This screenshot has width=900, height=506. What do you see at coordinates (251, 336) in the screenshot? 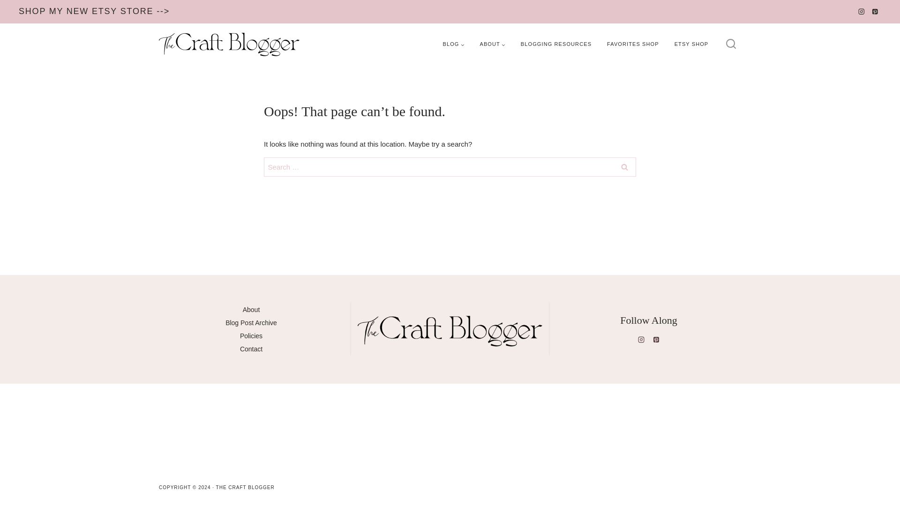
I see `Policies` at bounding box center [251, 336].